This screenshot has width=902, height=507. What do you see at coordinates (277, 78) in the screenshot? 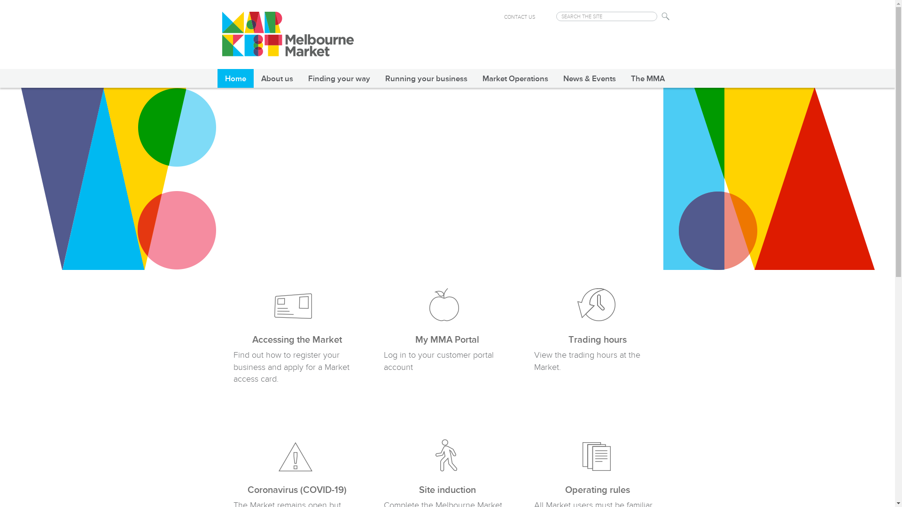
I see `About us` at bounding box center [277, 78].